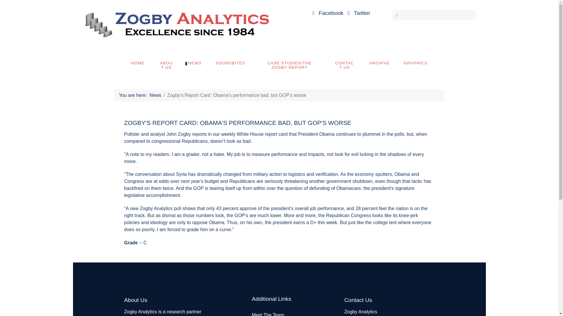 The width and height of the screenshot is (563, 316). Describe the element at coordinates (268, 314) in the screenshot. I see `Meet The Team` at that location.